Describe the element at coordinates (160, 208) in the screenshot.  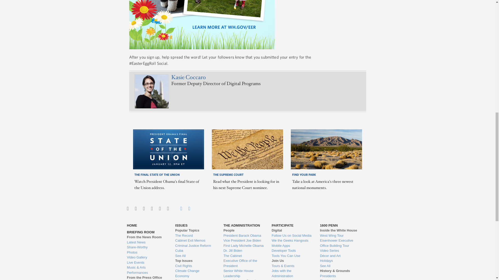
I see `Visit The Whitehouse Channel on Youtube.` at that location.